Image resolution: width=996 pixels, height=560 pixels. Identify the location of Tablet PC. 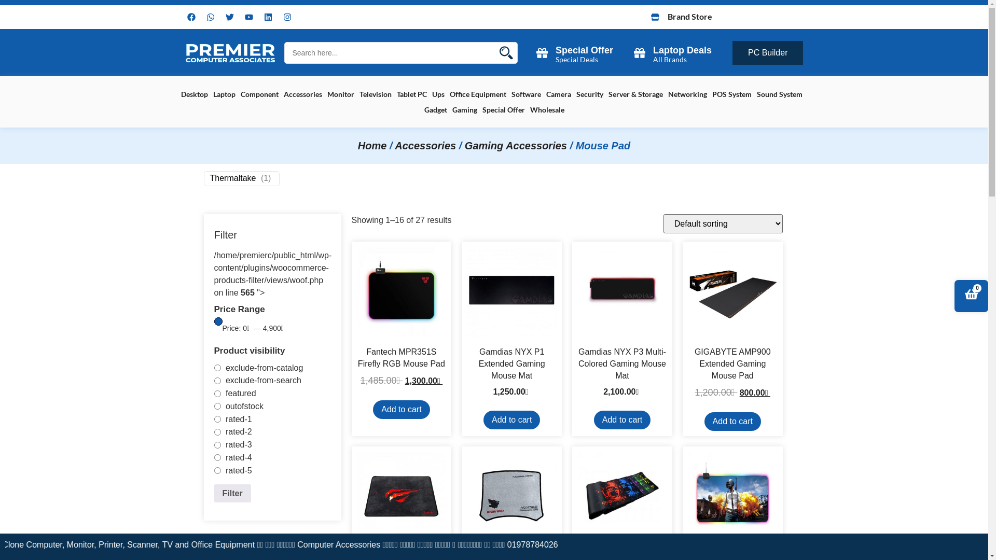
(411, 94).